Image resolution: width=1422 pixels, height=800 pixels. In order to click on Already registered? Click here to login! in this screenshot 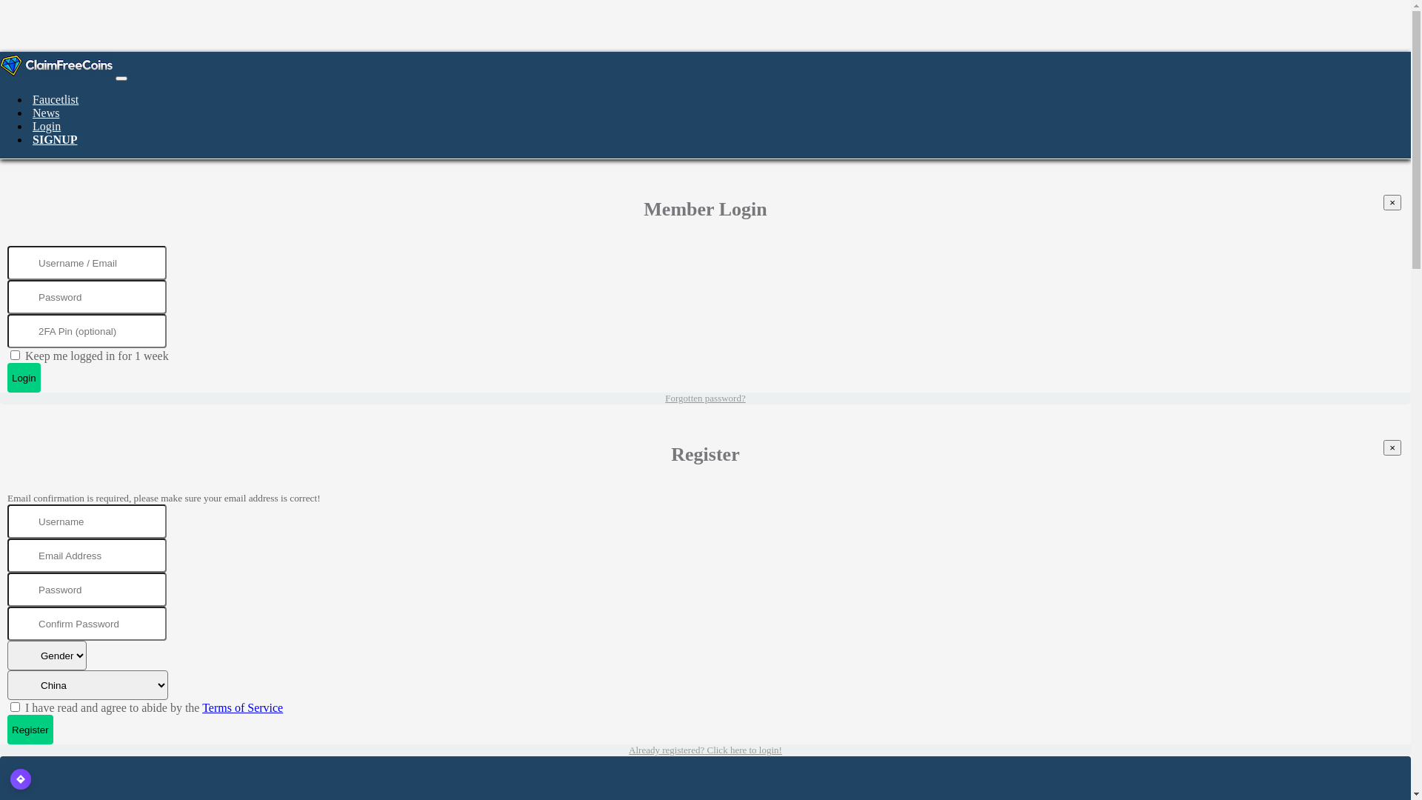, I will do `click(705, 750)`.